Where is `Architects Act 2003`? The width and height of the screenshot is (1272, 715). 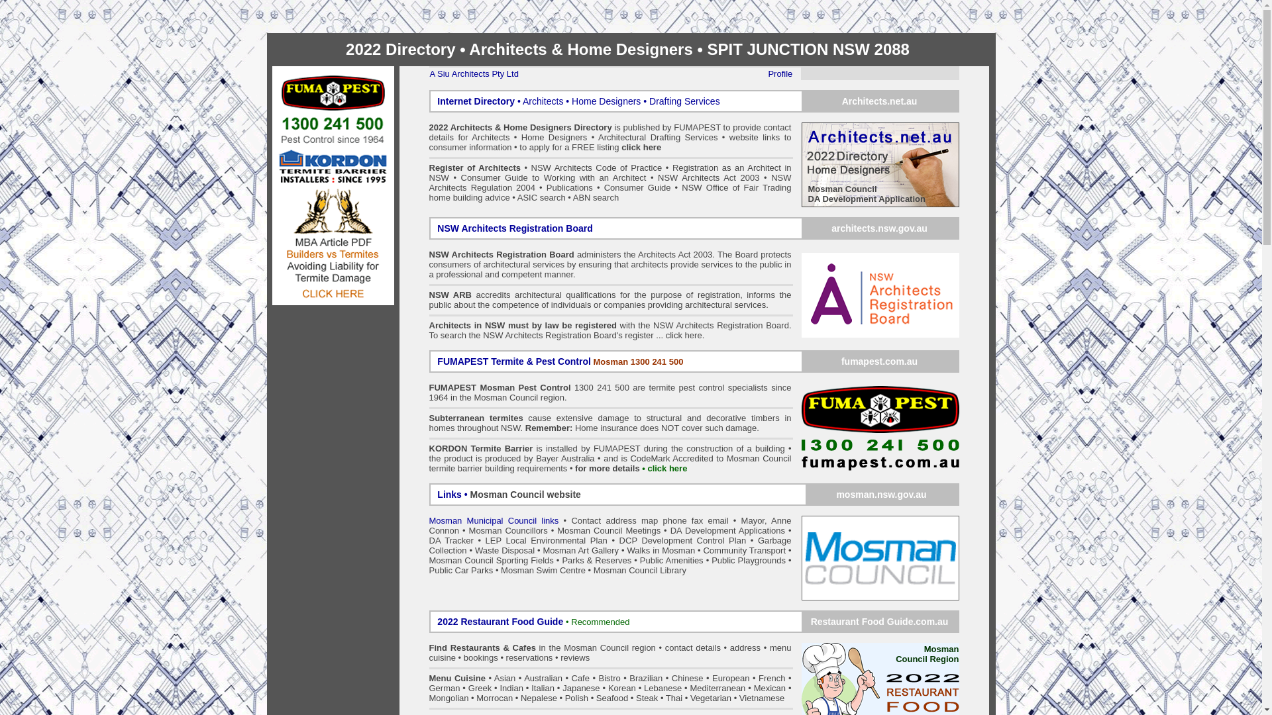
Architects Act 2003 is located at coordinates (675, 254).